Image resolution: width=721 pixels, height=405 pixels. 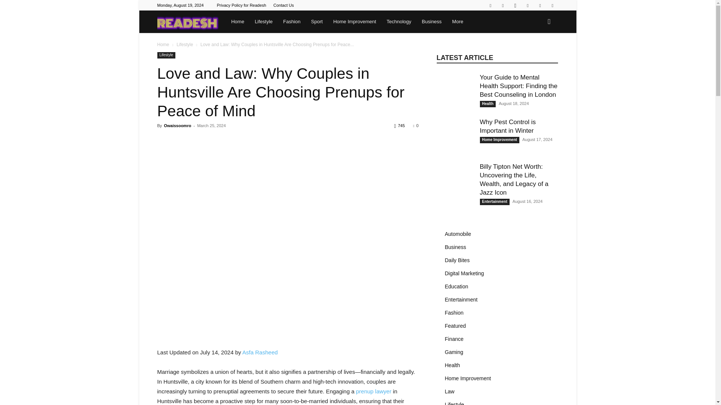 I want to click on Facebook, so click(x=502, y=5).